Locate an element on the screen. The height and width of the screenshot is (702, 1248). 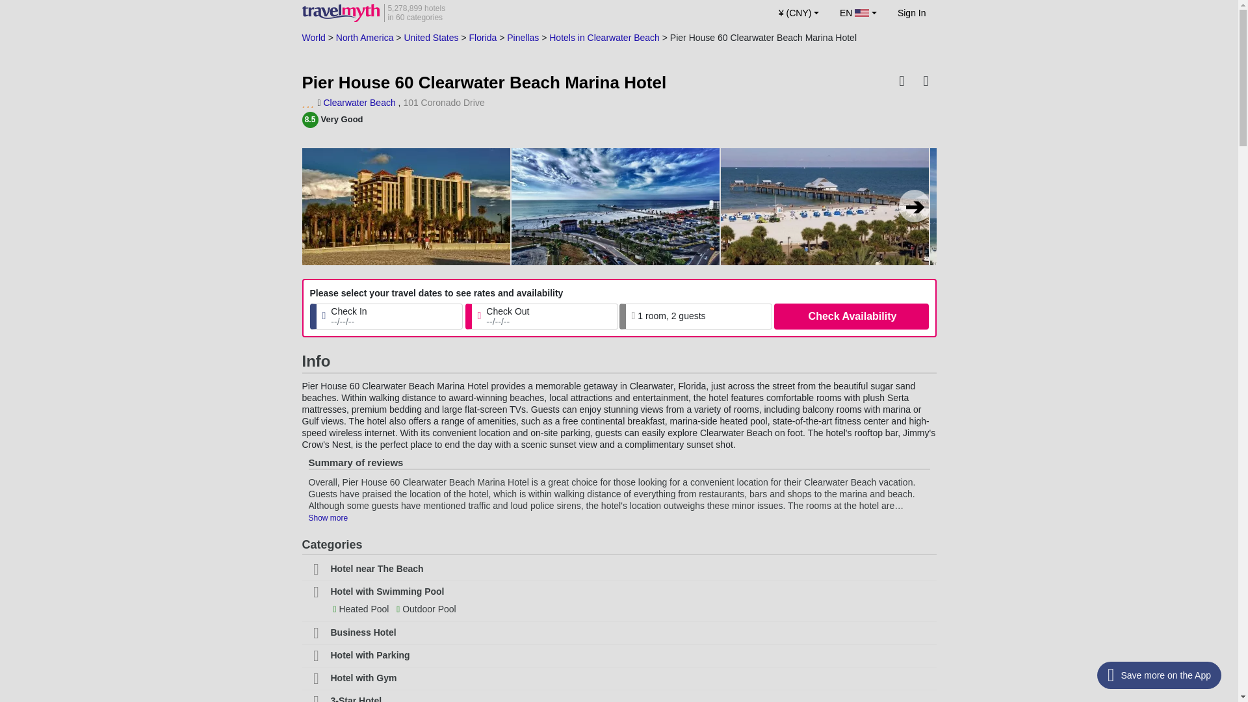
Pinellas is located at coordinates (365, 37).